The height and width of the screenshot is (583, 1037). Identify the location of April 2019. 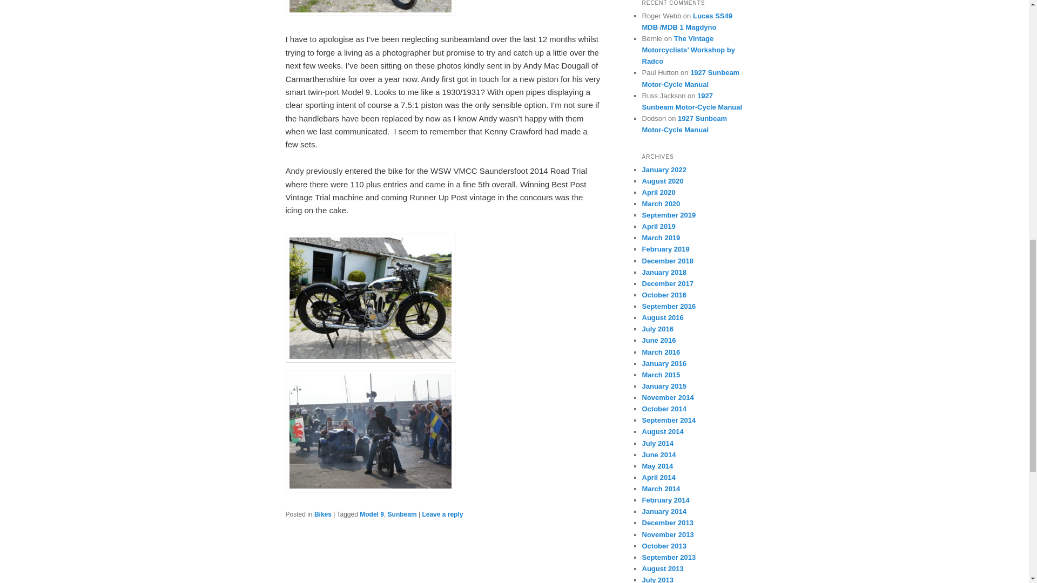
(658, 226).